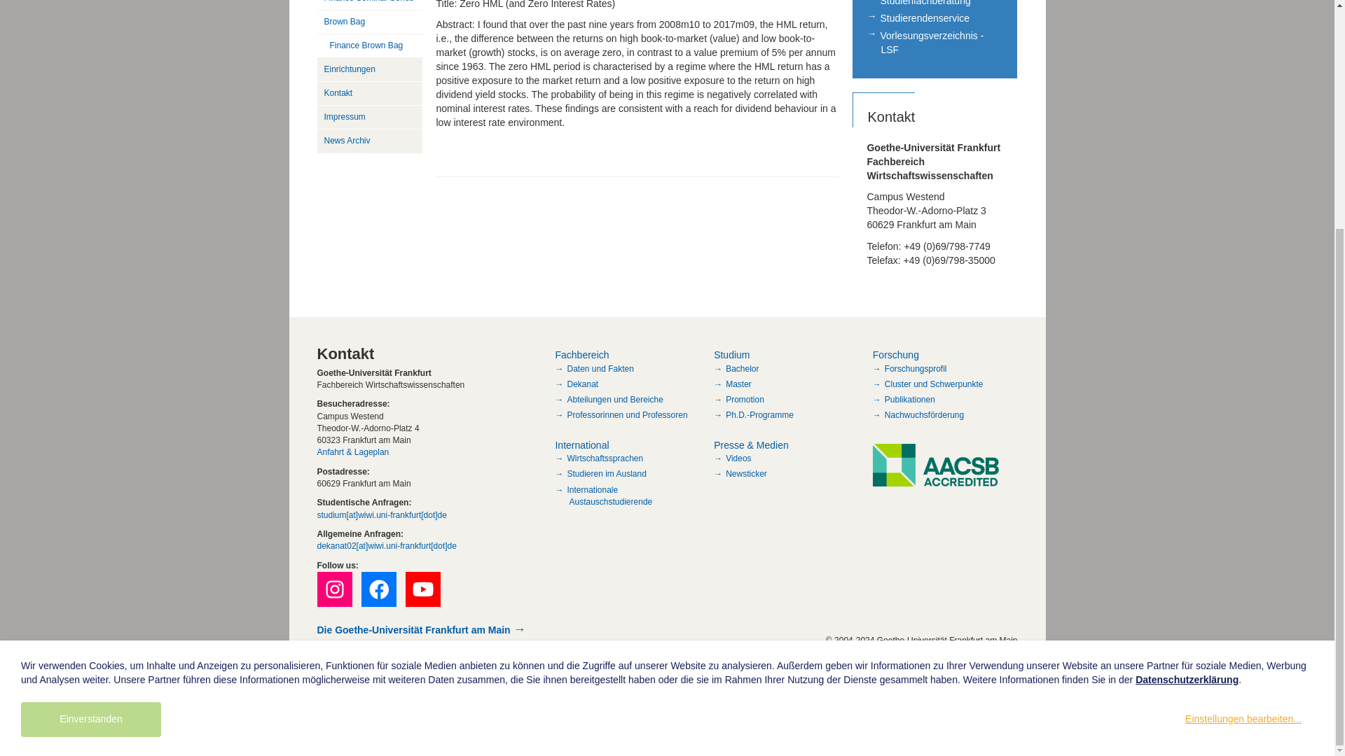 This screenshot has width=1345, height=756. I want to click on Brown Bag, so click(368, 22).